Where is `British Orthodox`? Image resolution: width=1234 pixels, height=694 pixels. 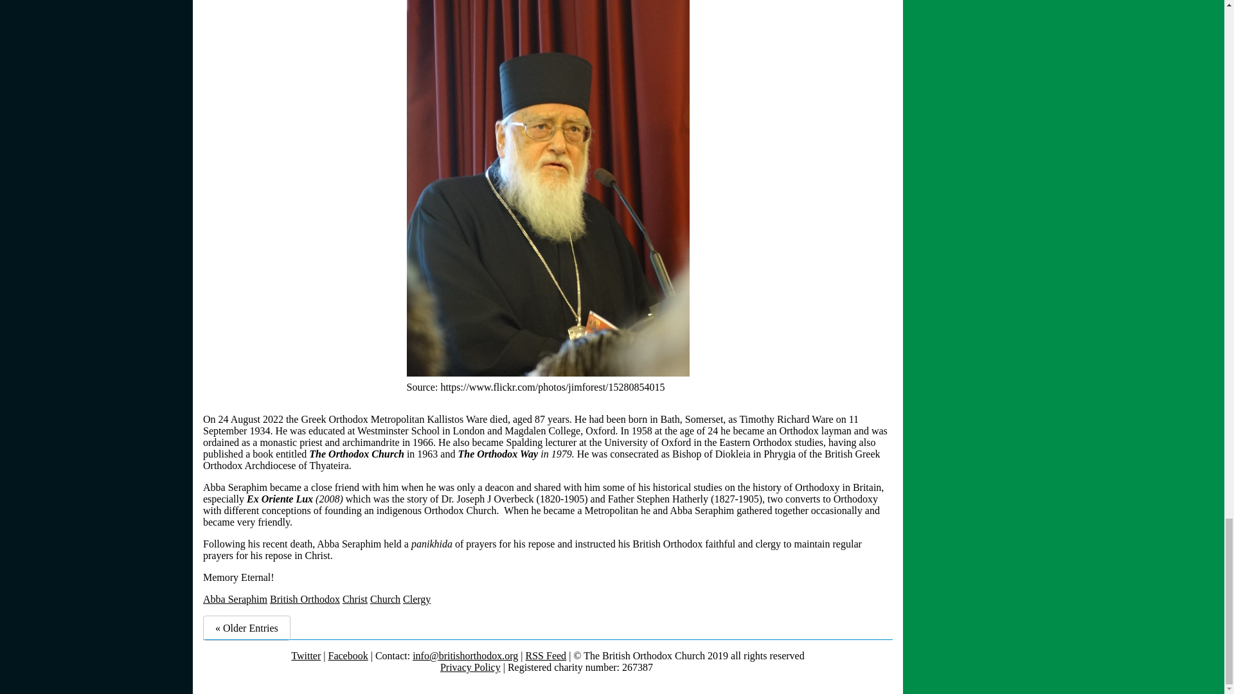
British Orthodox is located at coordinates (305, 599).